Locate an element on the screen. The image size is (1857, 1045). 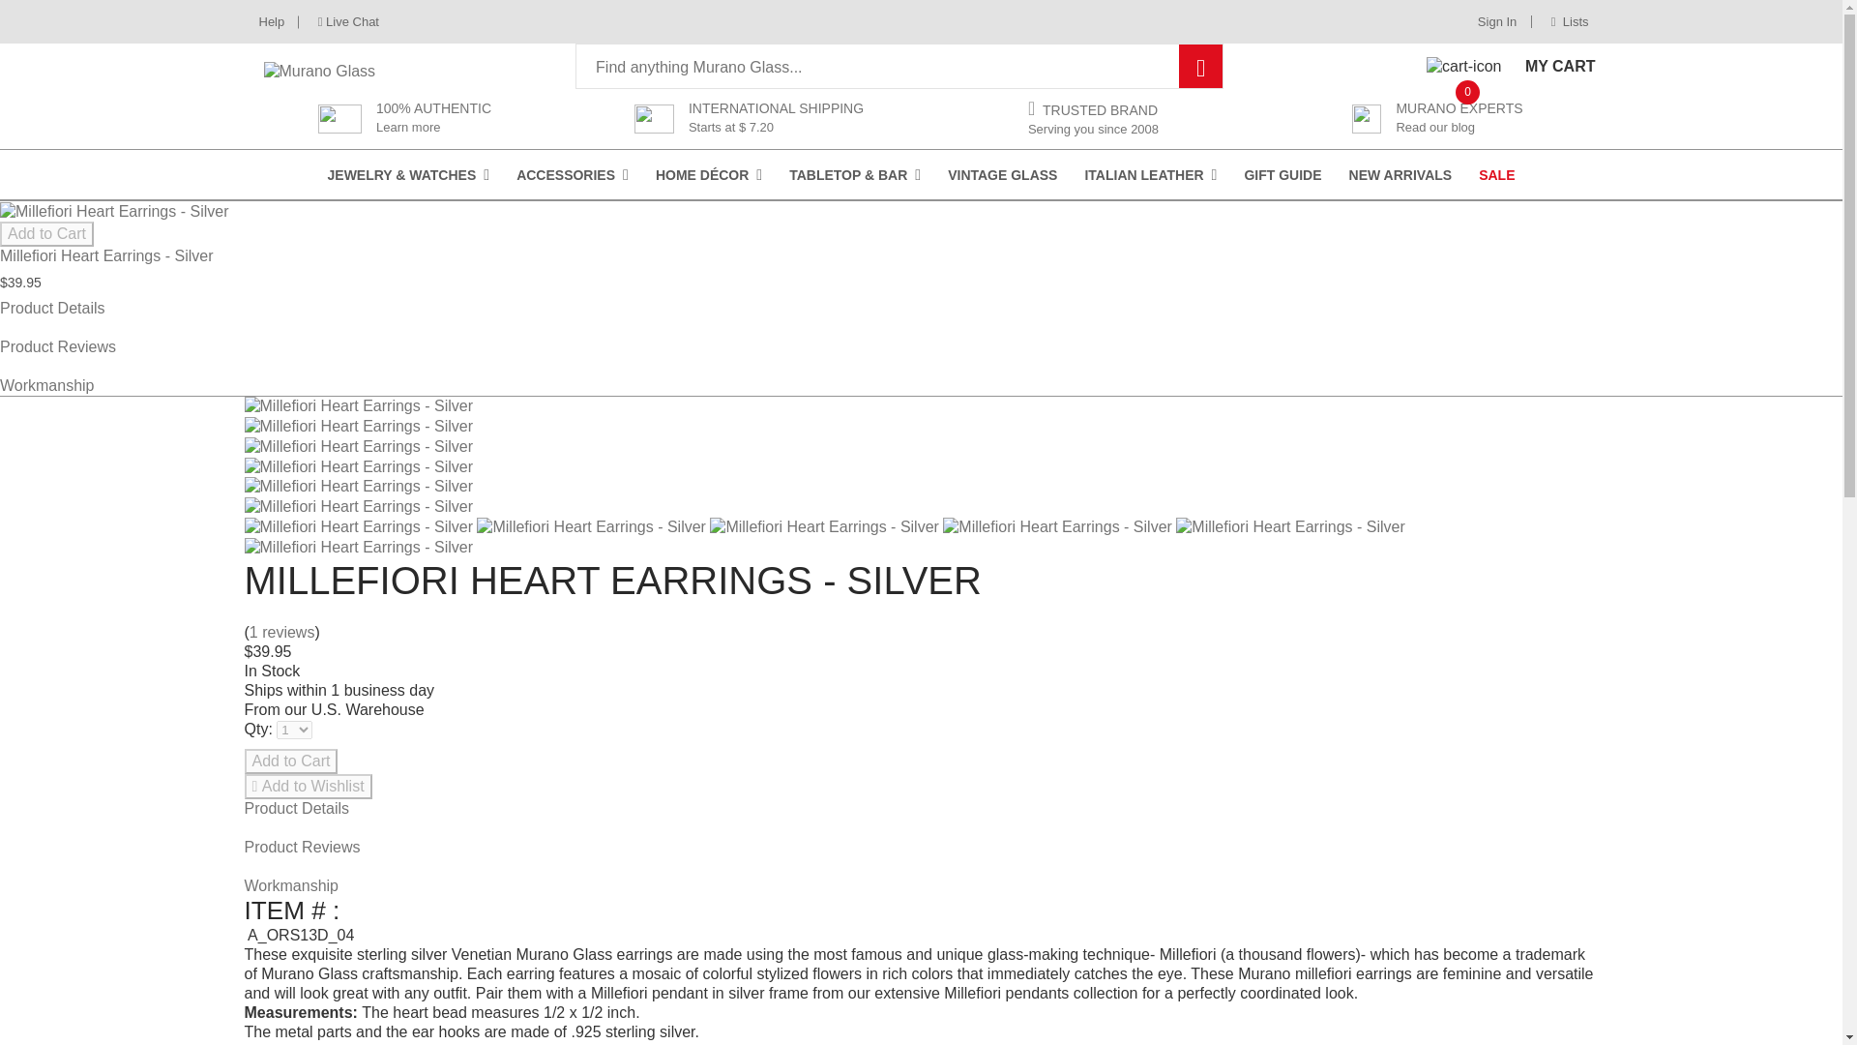
Help is located at coordinates (1497, 21).